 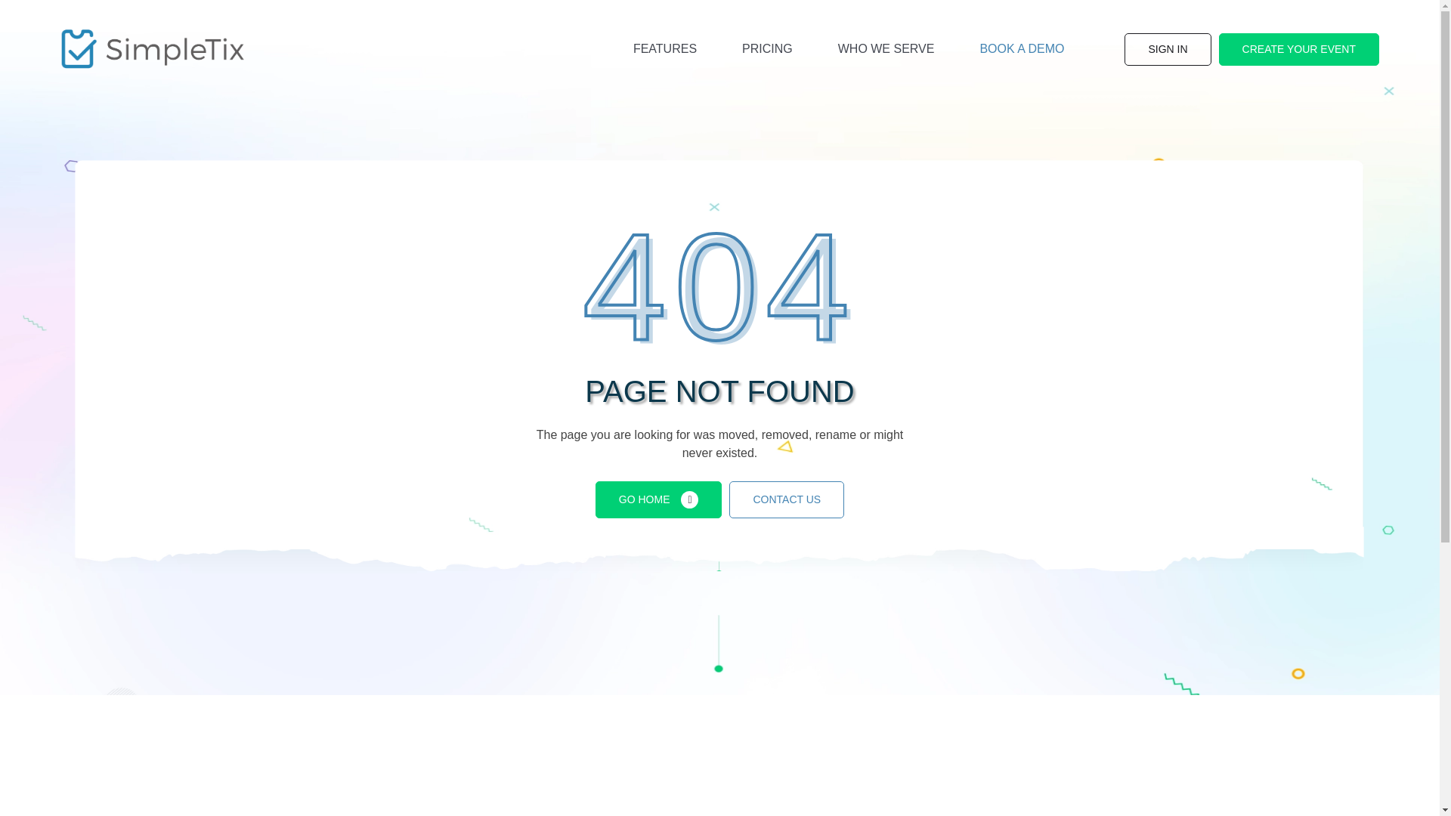 I want to click on GO HOME, so click(x=659, y=499).